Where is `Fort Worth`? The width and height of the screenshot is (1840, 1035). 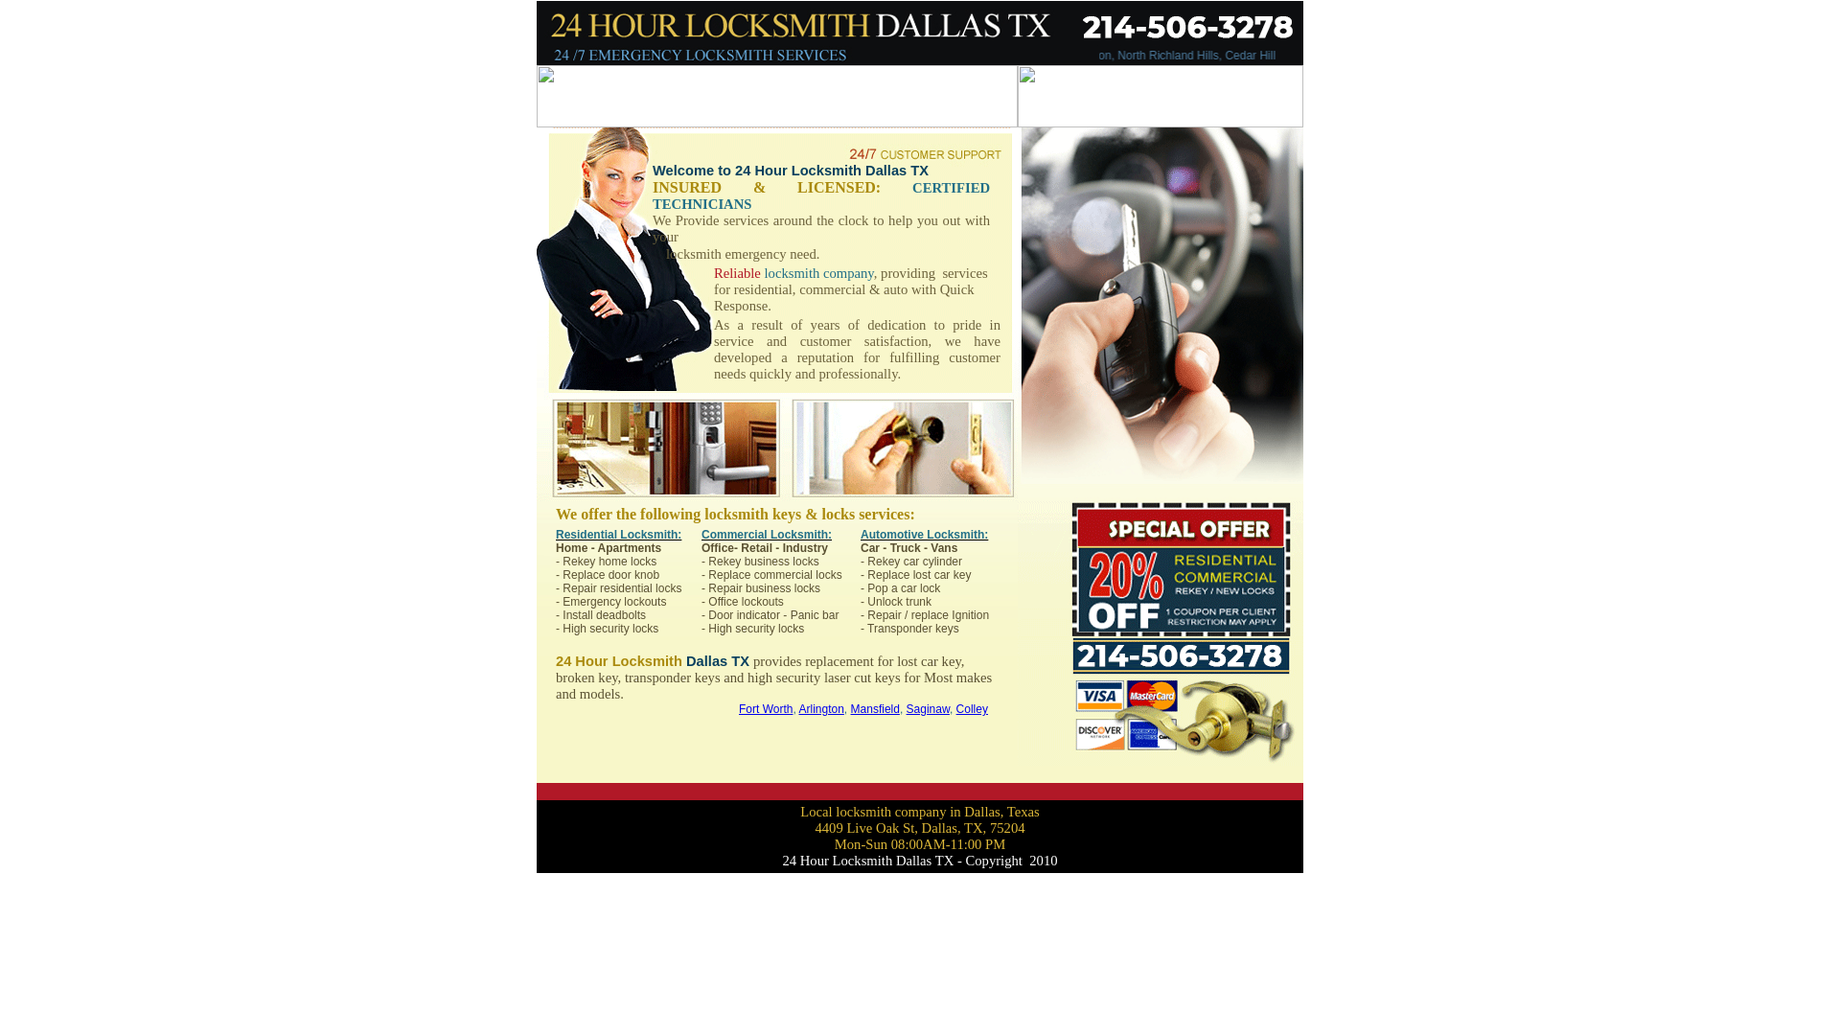 Fort Worth is located at coordinates (368, 709).